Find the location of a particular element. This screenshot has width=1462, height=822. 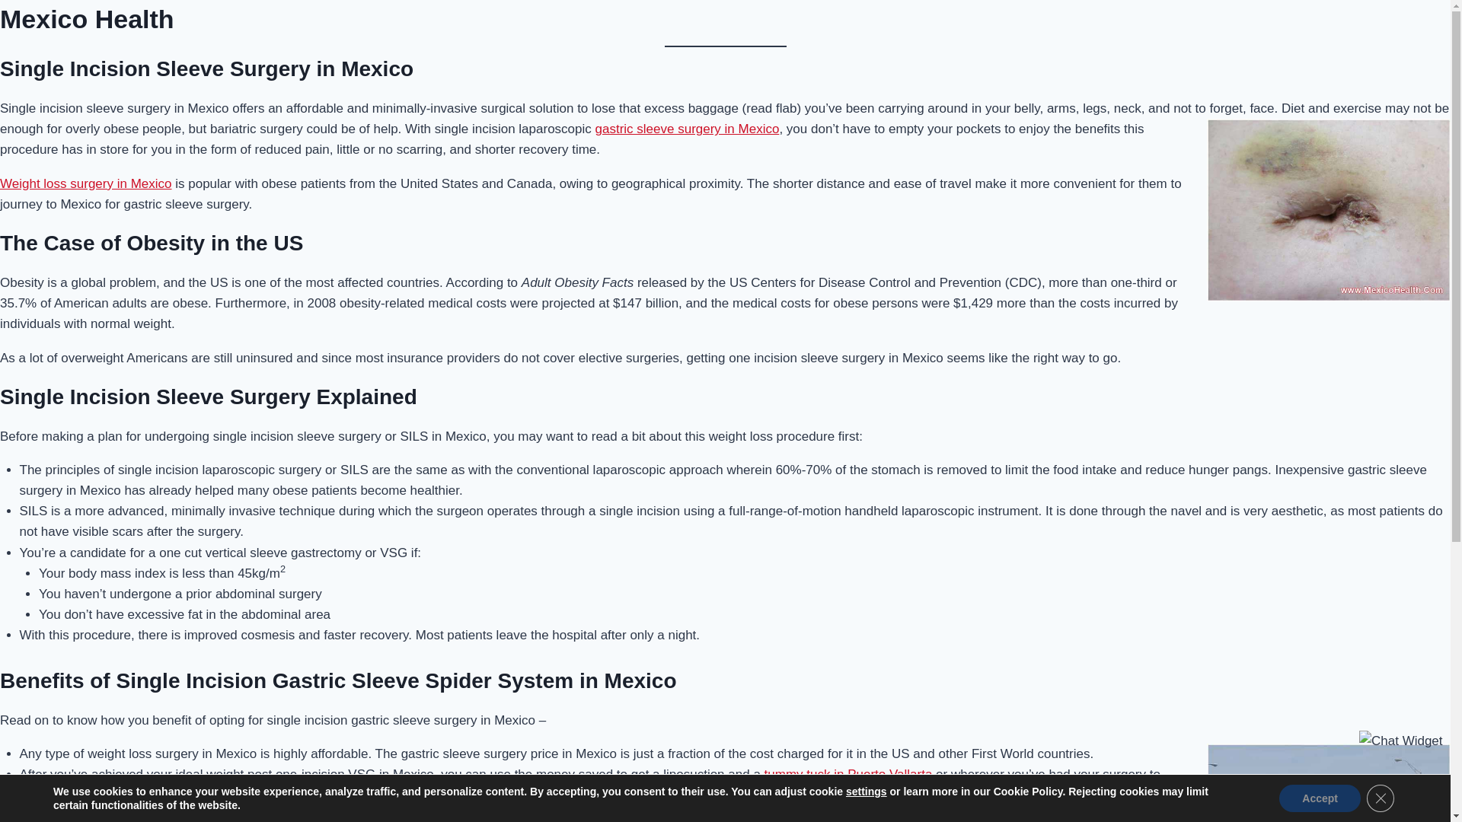

Tummy Tuck in Puerto Vallarta, Mexico is located at coordinates (848, 774).